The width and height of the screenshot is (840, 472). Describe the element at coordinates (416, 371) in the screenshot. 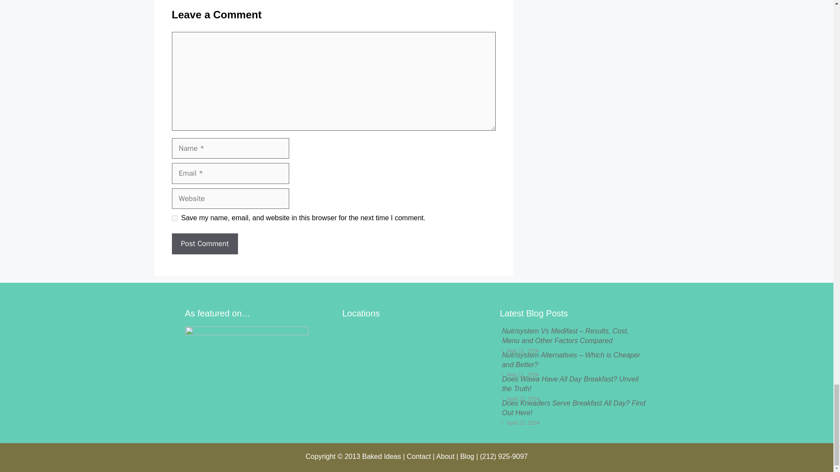

I see `London Eye, London, United Kingdom` at that location.